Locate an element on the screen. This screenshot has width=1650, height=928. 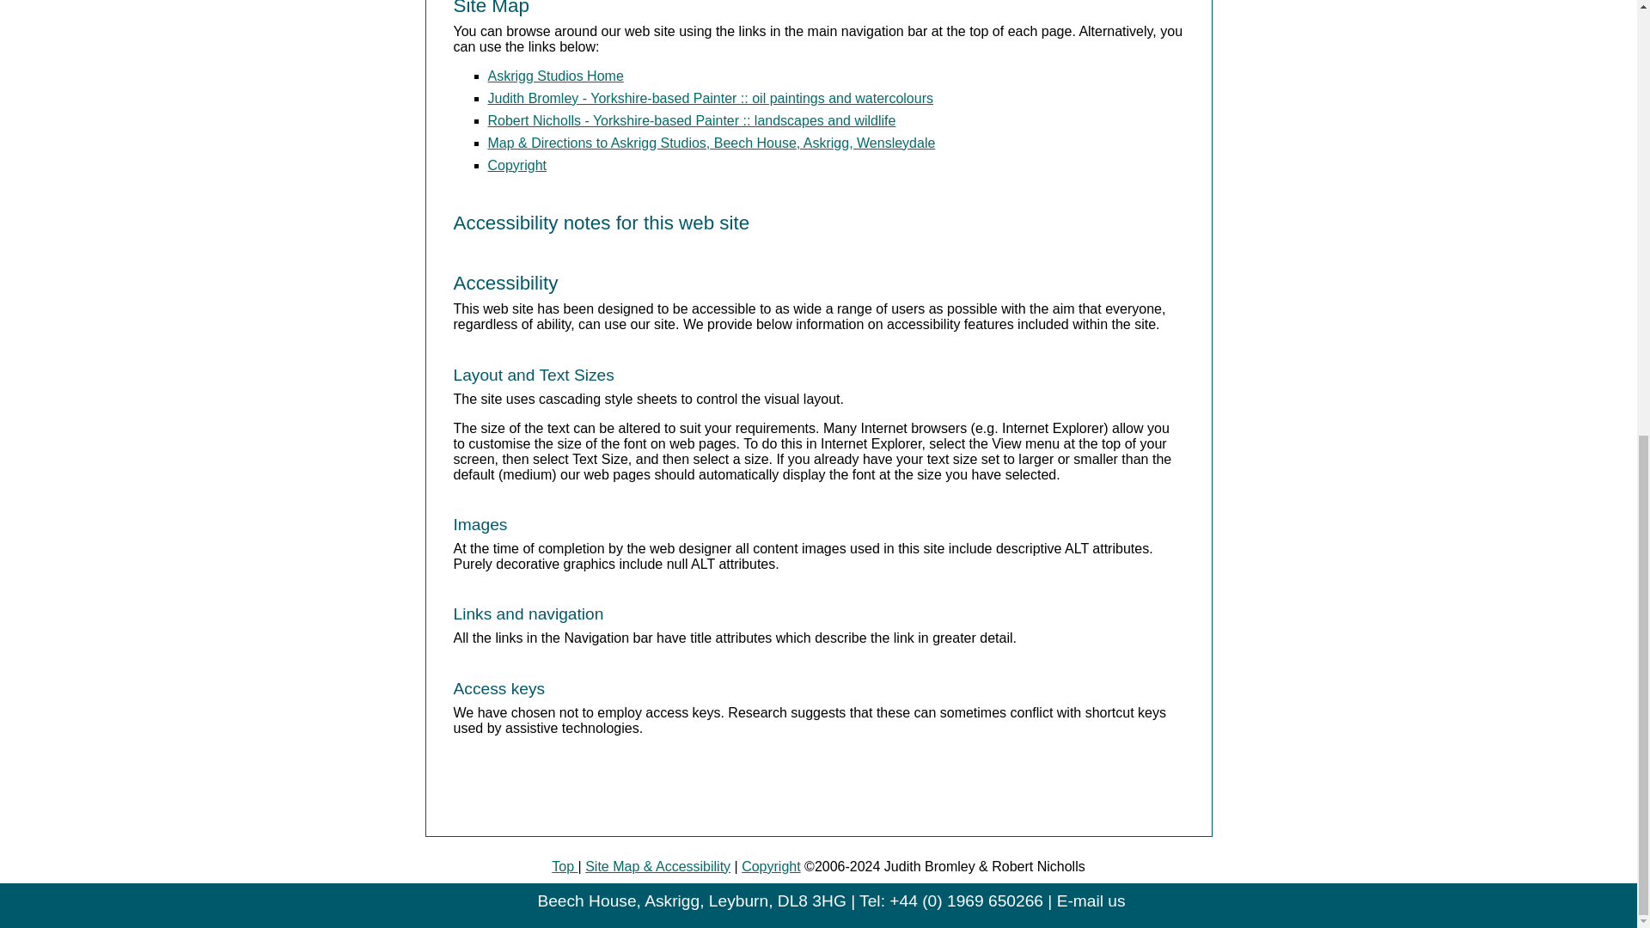
Askrigg Studios and Beech House Gallery home page is located at coordinates (555, 76).